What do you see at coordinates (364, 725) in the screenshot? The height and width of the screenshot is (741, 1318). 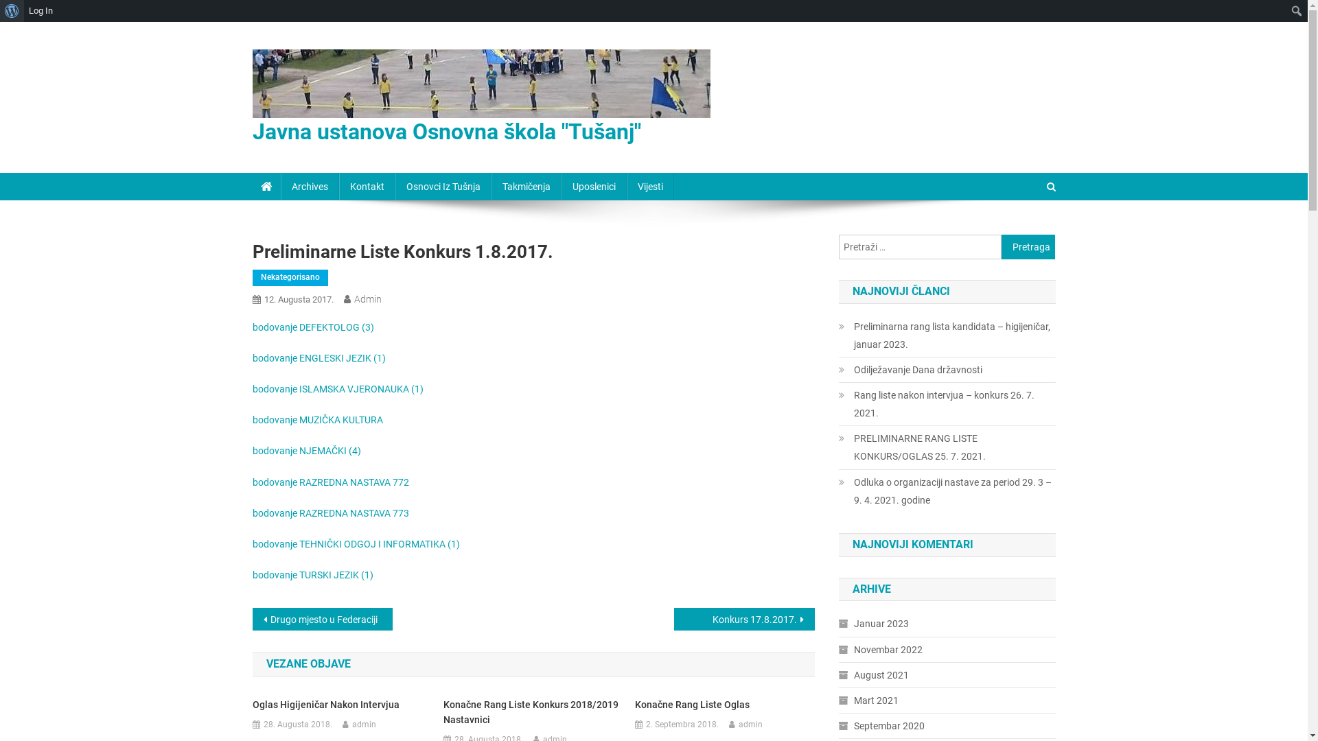 I see `admin` at bounding box center [364, 725].